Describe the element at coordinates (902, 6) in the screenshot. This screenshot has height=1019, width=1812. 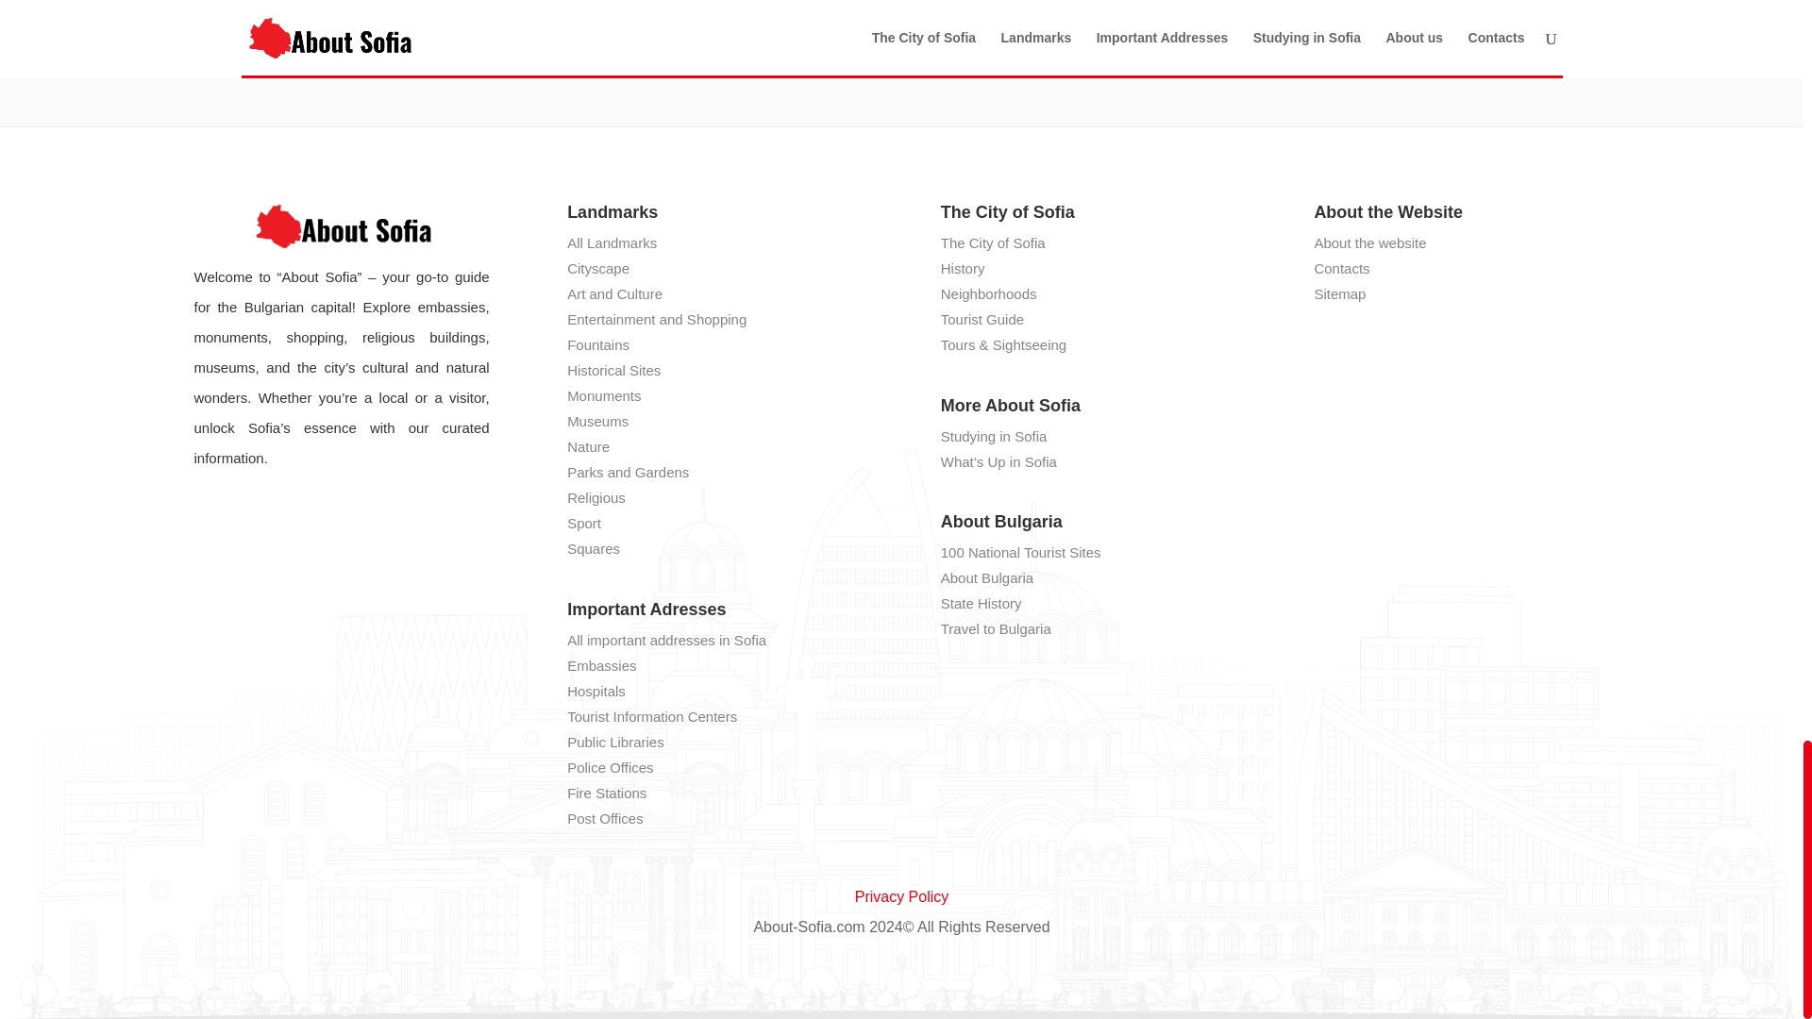
I see `Technical University of Sofia` at that location.